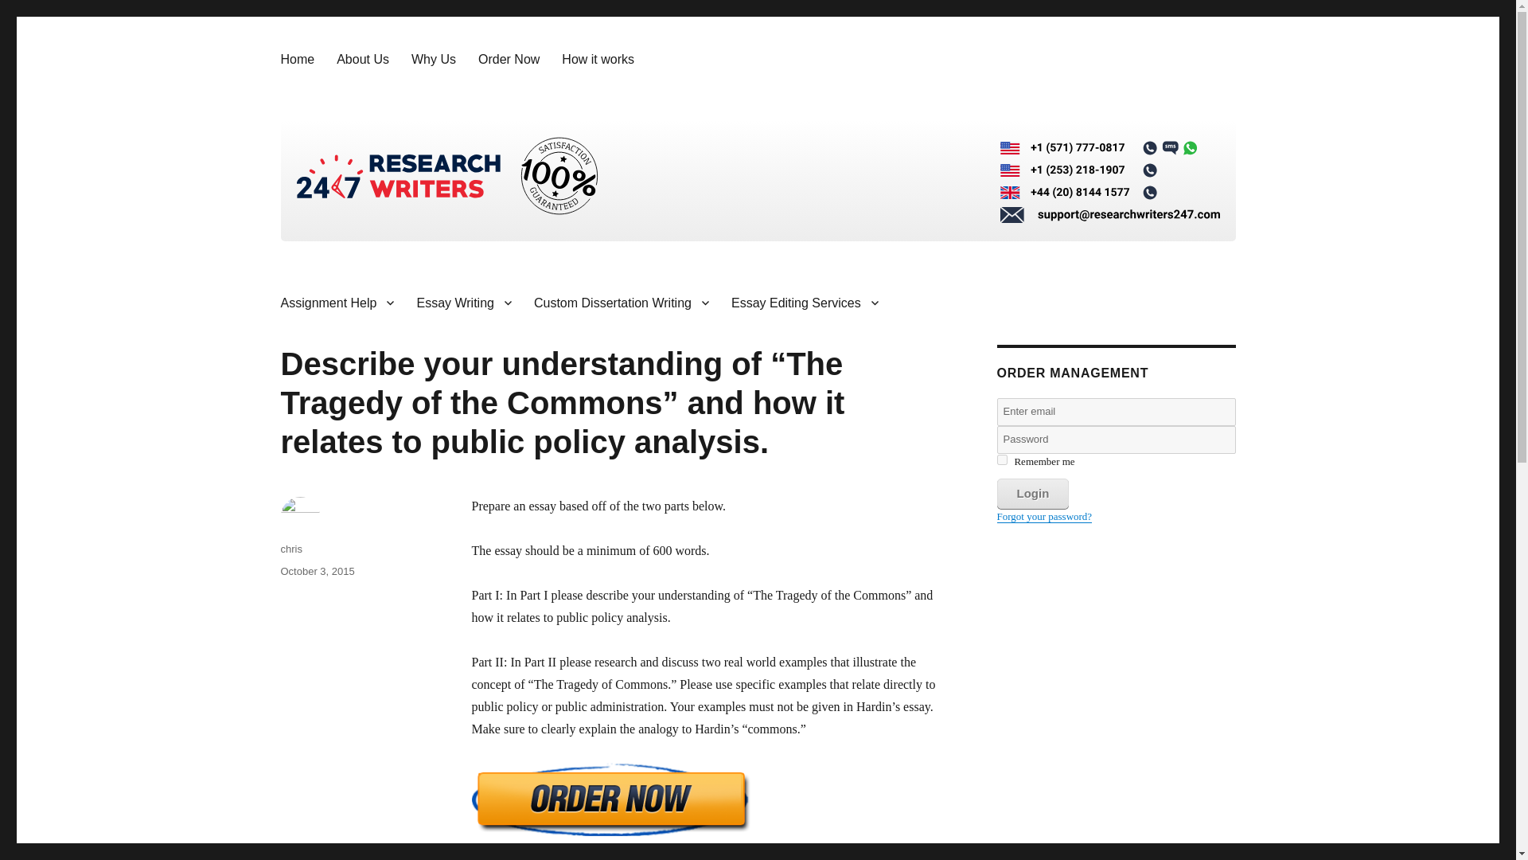  What do you see at coordinates (710, 811) in the screenshot?
I see `Click to Order` at bounding box center [710, 811].